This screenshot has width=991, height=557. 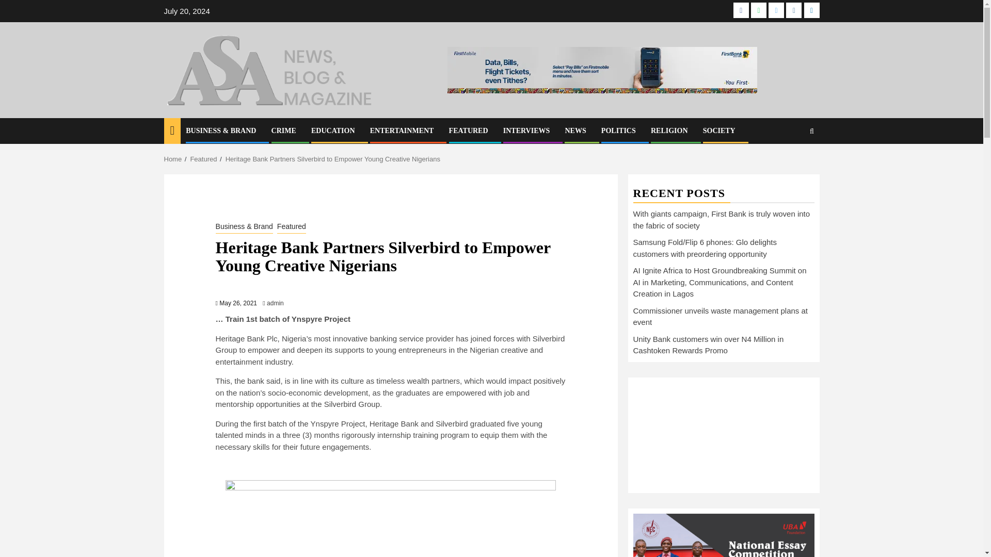 I want to click on Featured, so click(x=203, y=159).